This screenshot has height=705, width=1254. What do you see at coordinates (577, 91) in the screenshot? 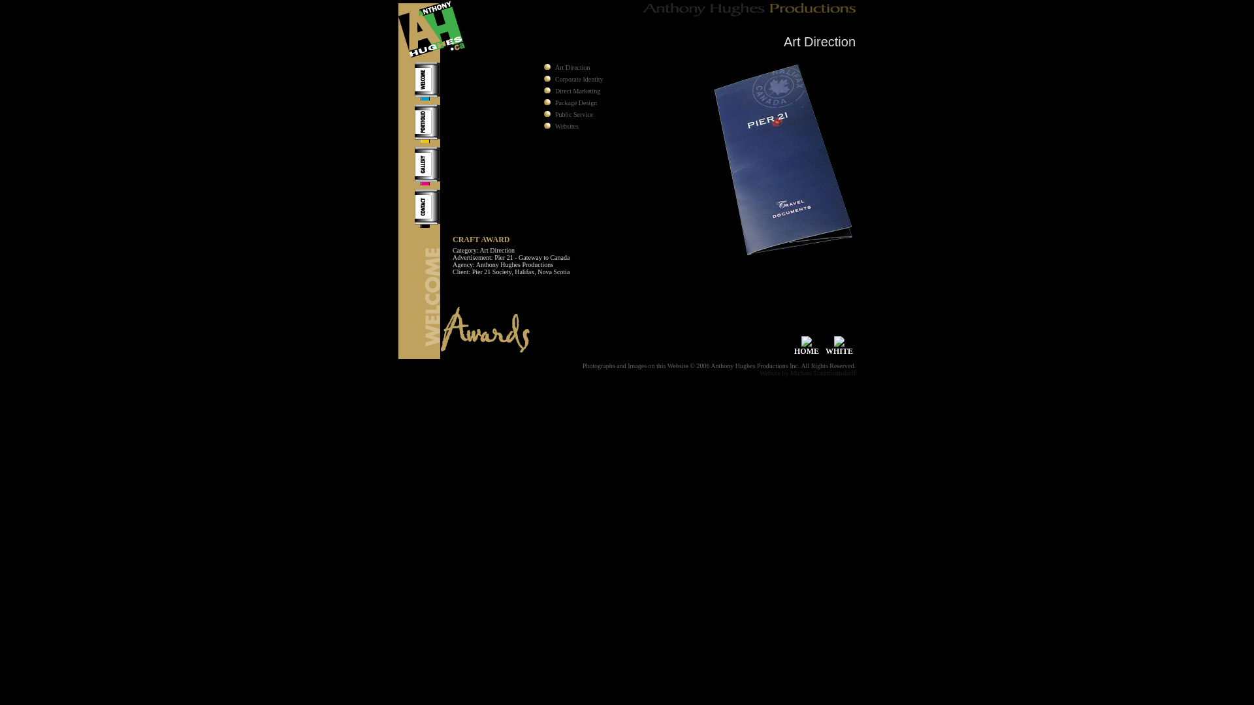
I see `Direct Marketing` at bounding box center [577, 91].